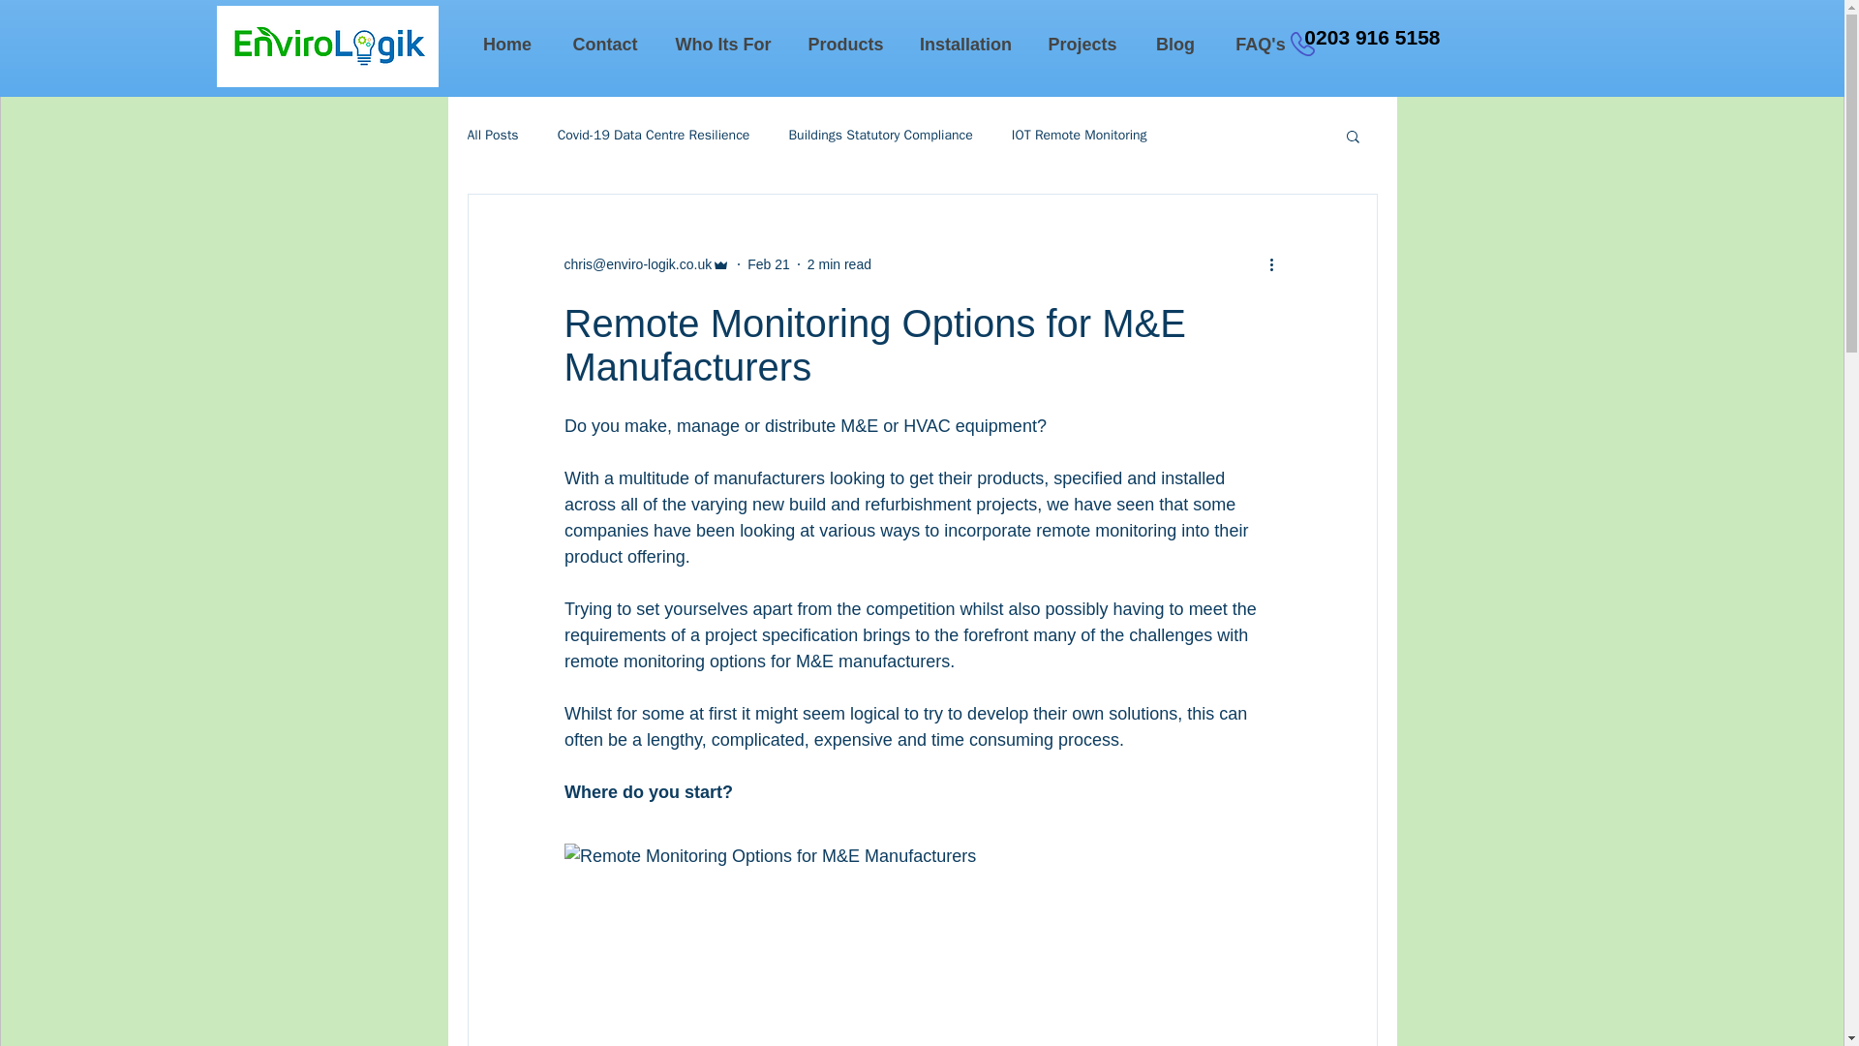  What do you see at coordinates (604, 45) in the screenshot?
I see `Contact` at bounding box center [604, 45].